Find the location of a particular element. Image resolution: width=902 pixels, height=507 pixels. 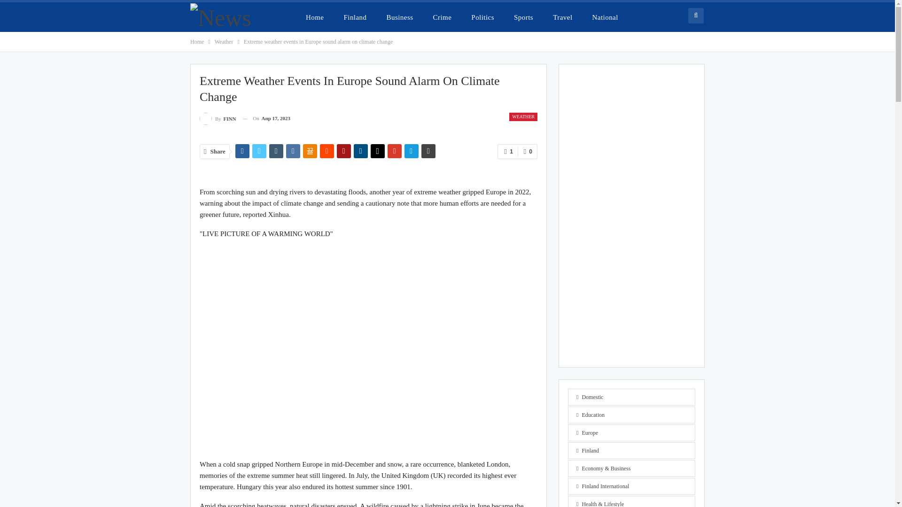

Business is located at coordinates (400, 17).